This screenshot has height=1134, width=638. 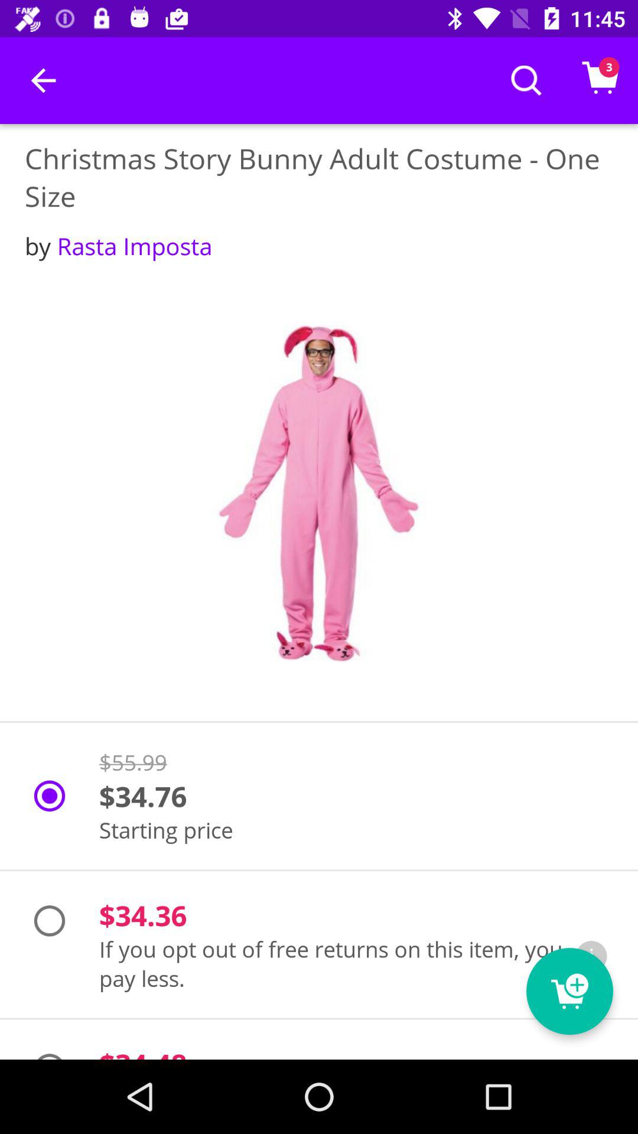 What do you see at coordinates (319, 493) in the screenshot?
I see `press item below the by rasta imposta` at bounding box center [319, 493].